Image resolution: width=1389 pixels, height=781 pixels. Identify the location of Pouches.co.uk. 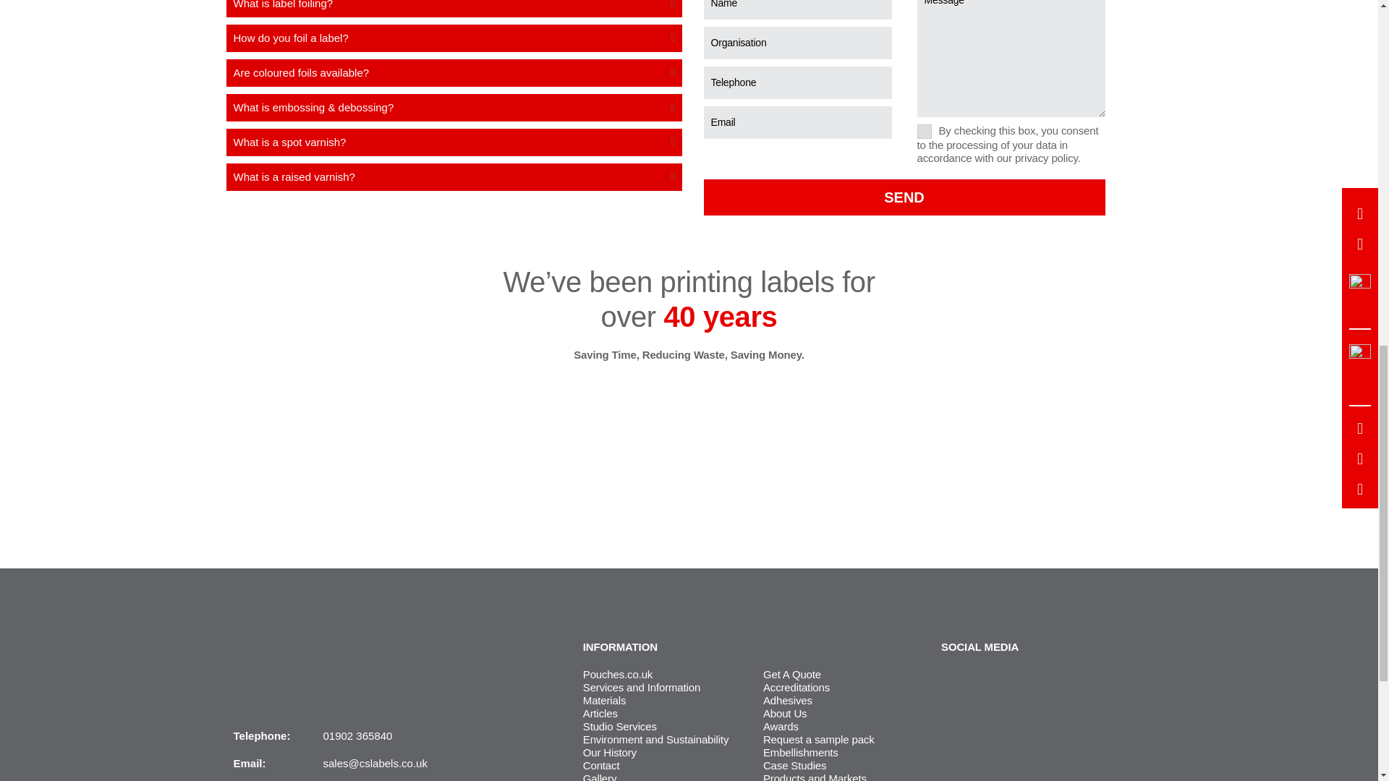
(618, 674).